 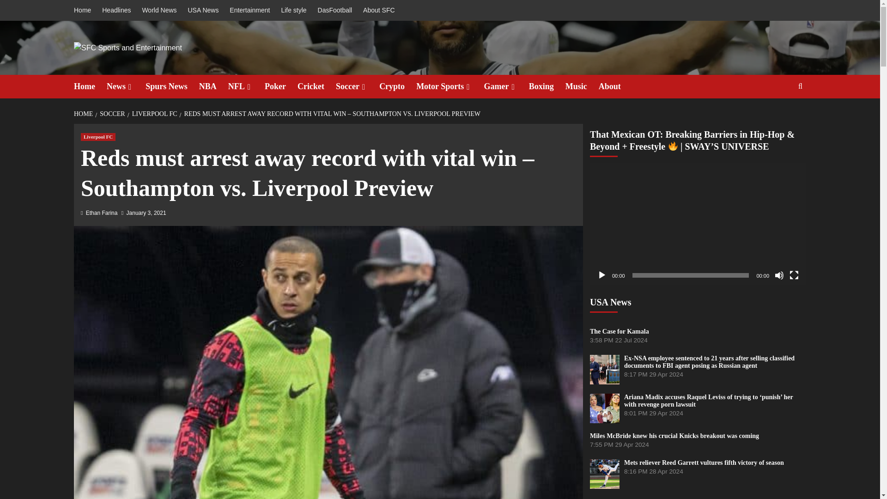 What do you see at coordinates (779, 275) in the screenshot?
I see `Mute` at bounding box center [779, 275].